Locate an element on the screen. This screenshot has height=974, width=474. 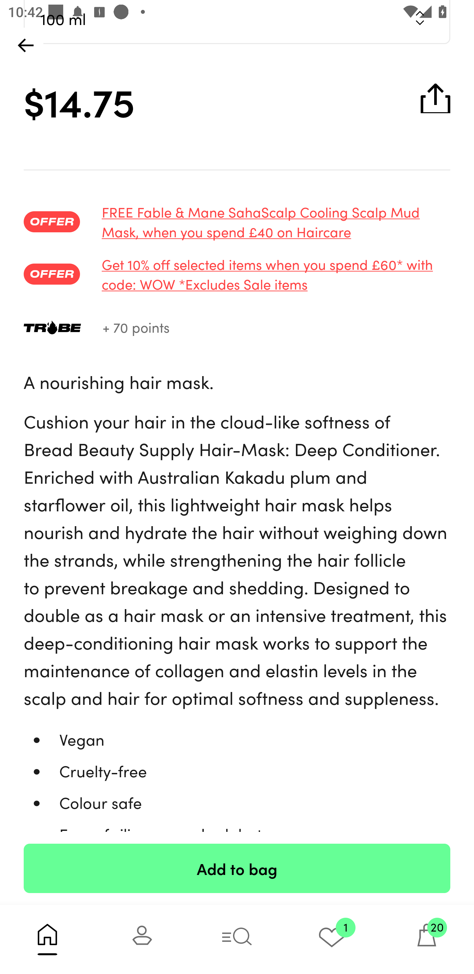
Add to bag is located at coordinates (237, 868).